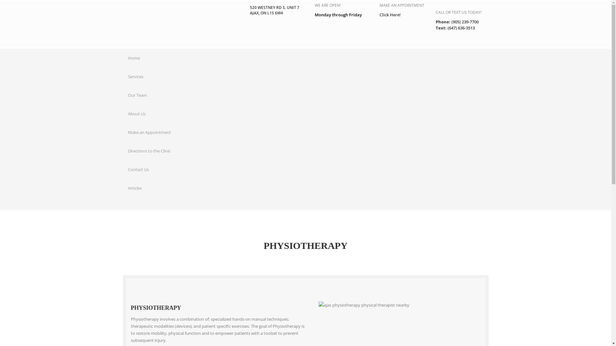 This screenshot has height=346, width=616. Describe the element at coordinates (138, 169) in the screenshot. I see `Contact Us` at that location.